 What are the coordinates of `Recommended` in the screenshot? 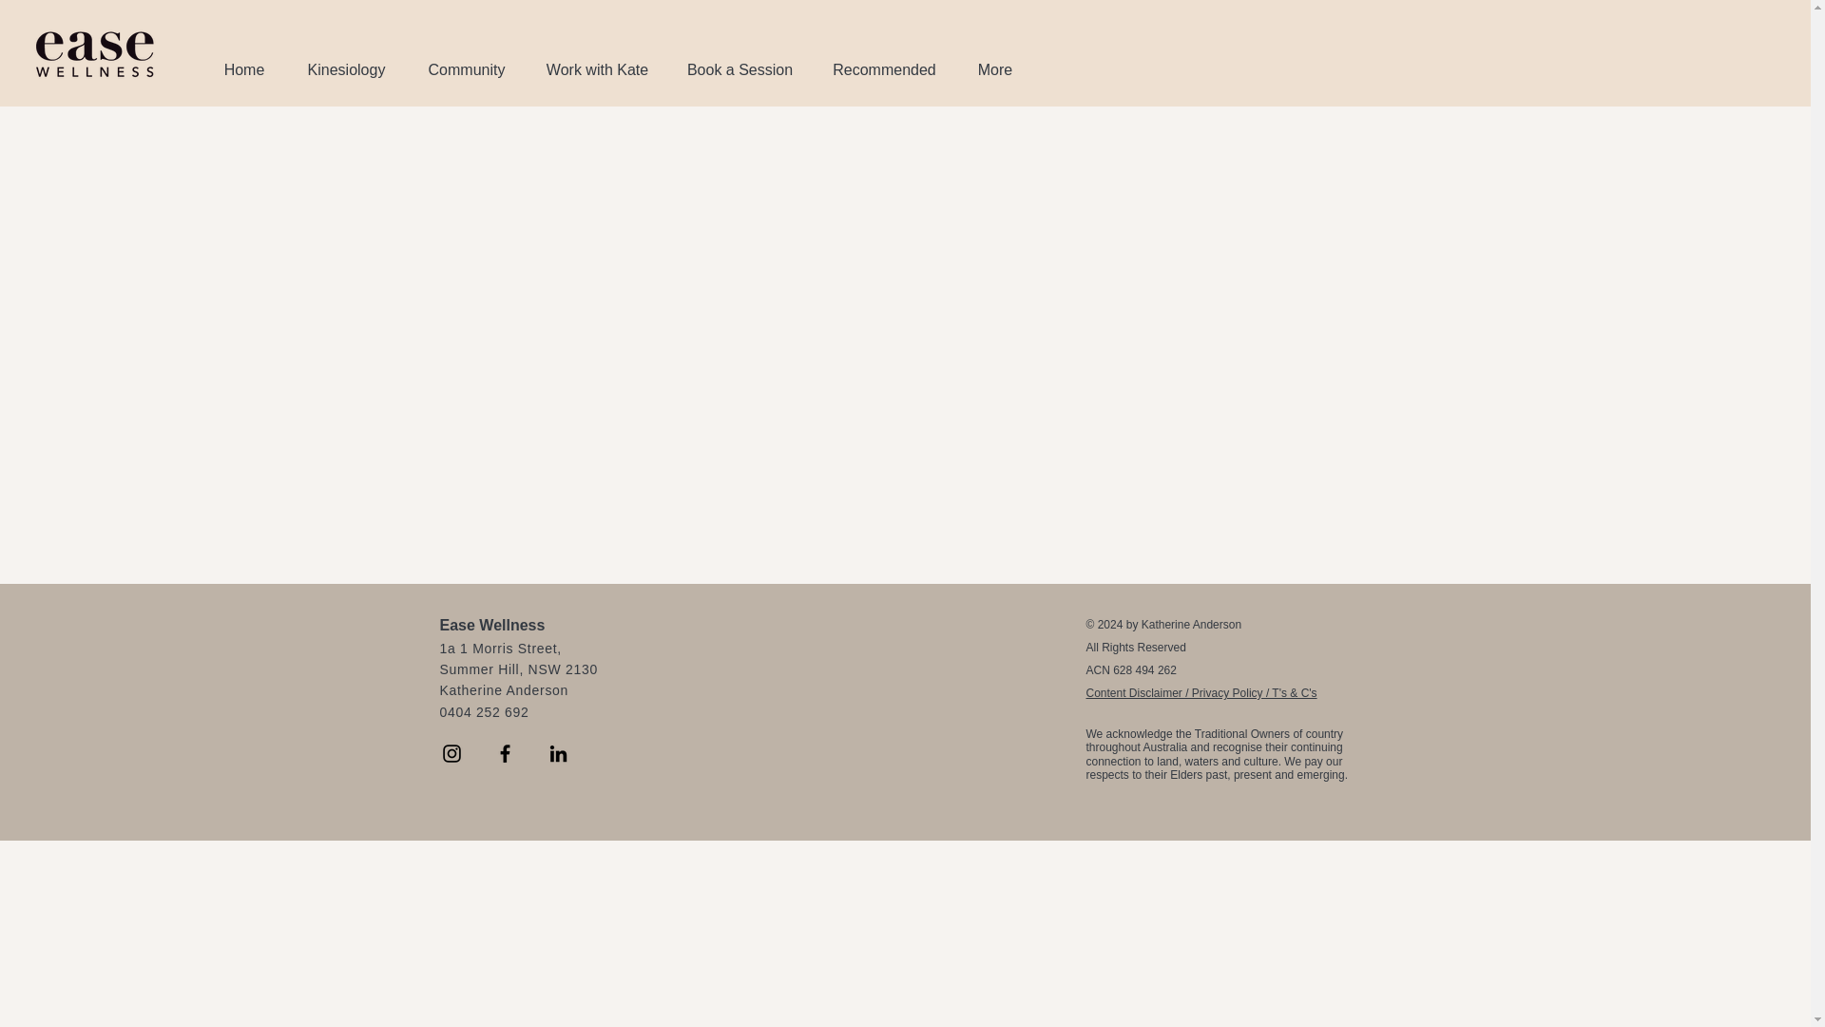 It's located at (884, 69).